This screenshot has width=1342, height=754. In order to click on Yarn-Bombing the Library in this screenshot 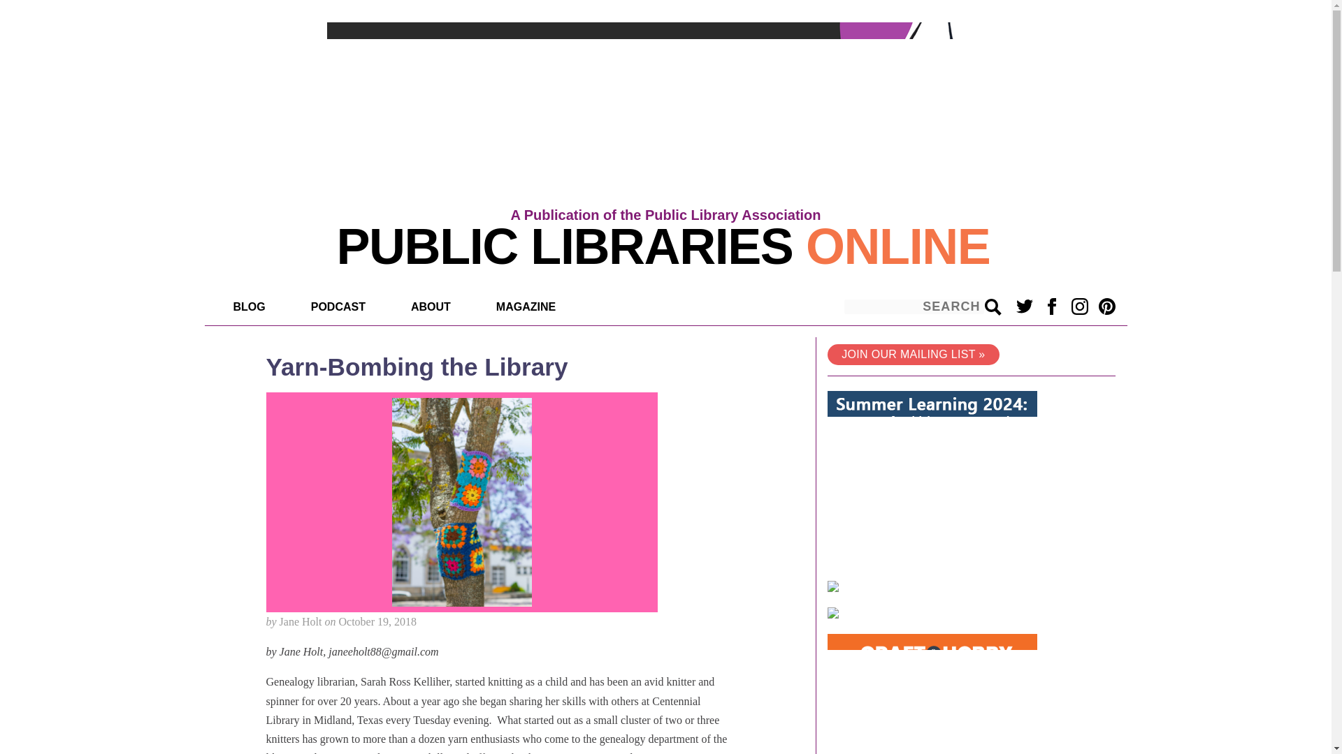, I will do `click(417, 367)`.